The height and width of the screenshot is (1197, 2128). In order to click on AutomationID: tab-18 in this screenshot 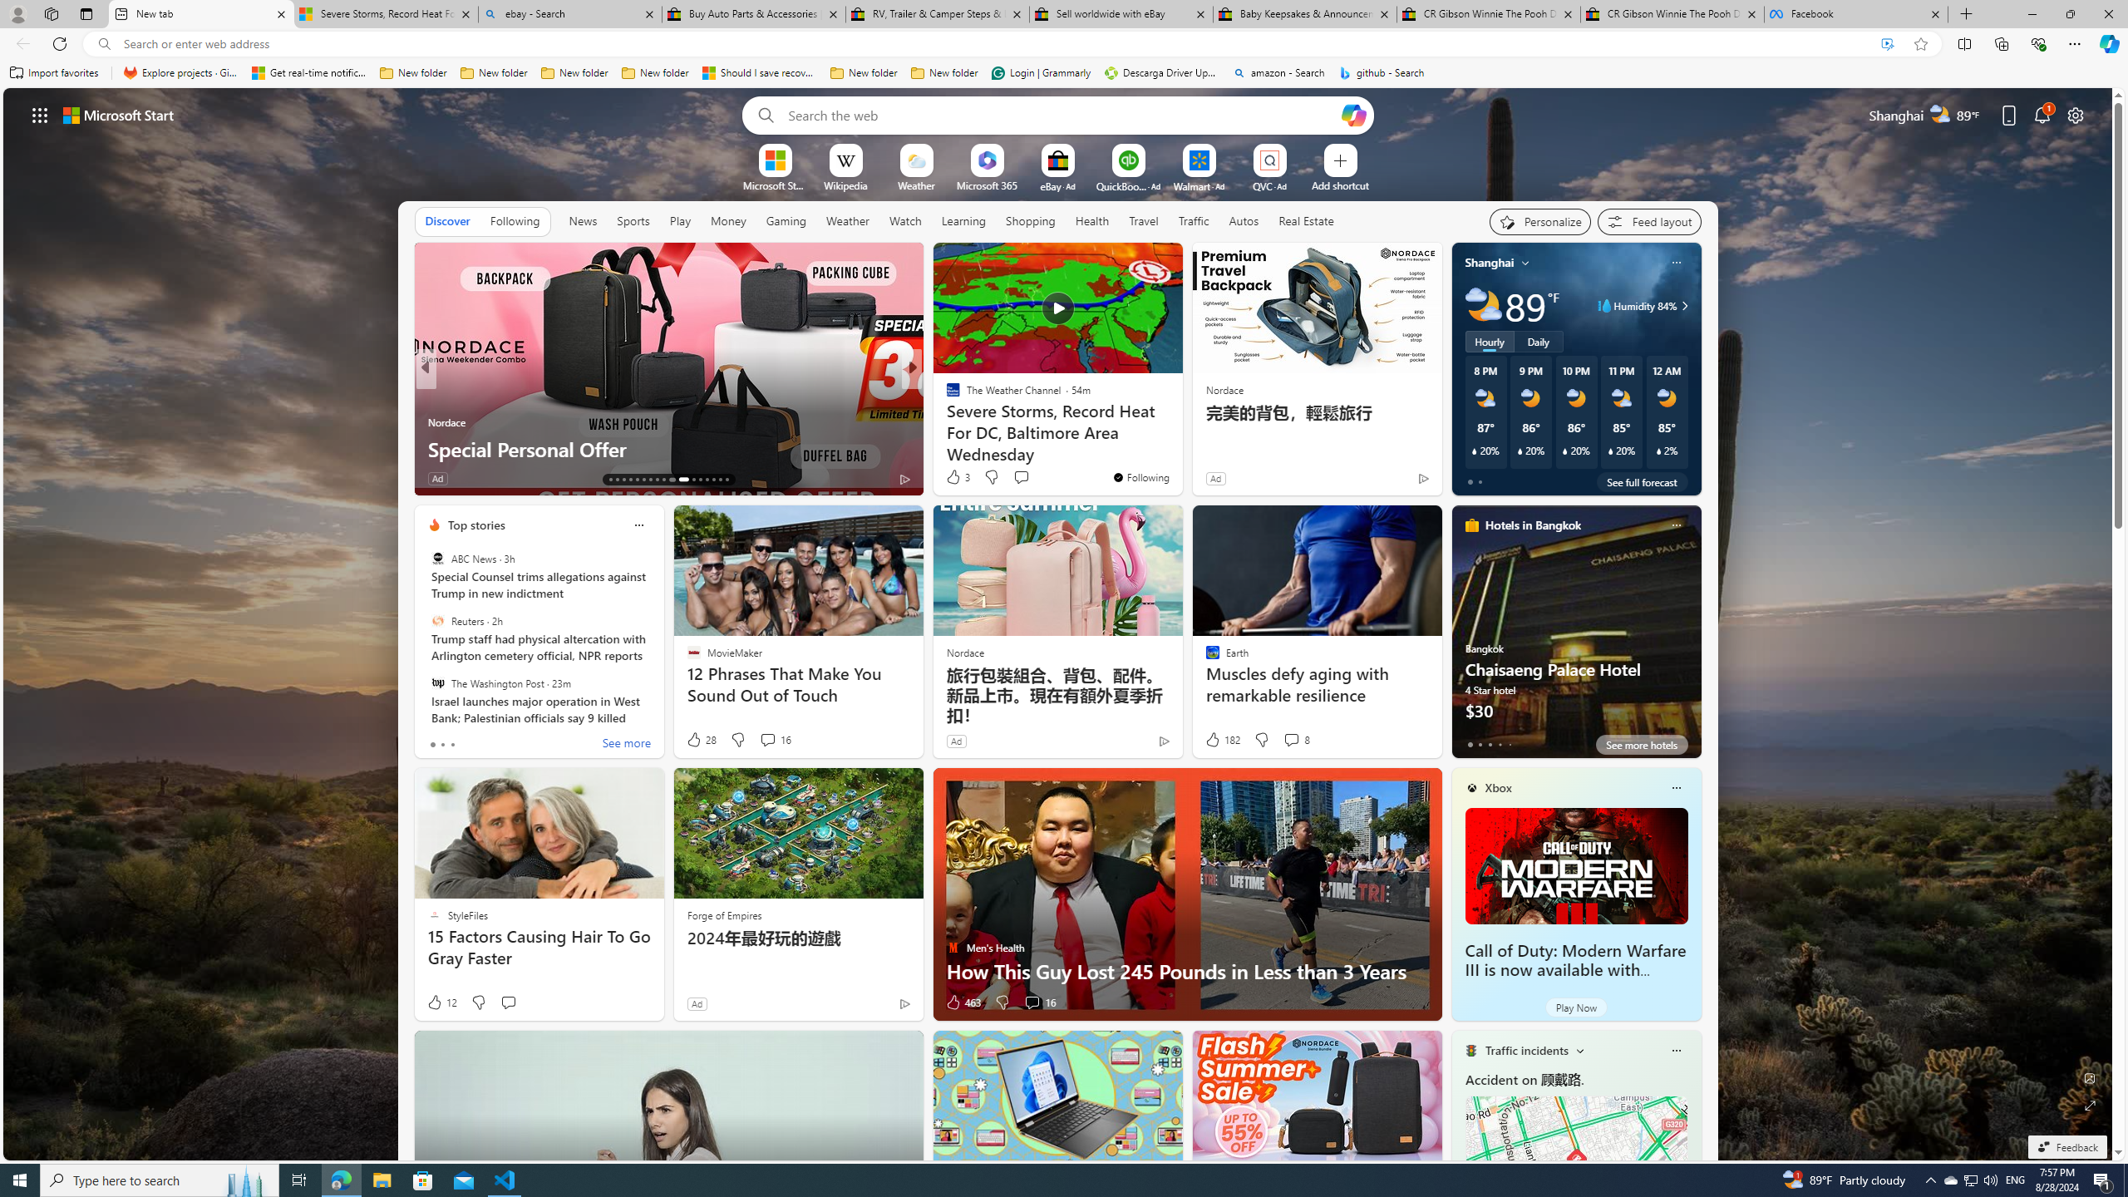, I will do `click(643, 480)`.